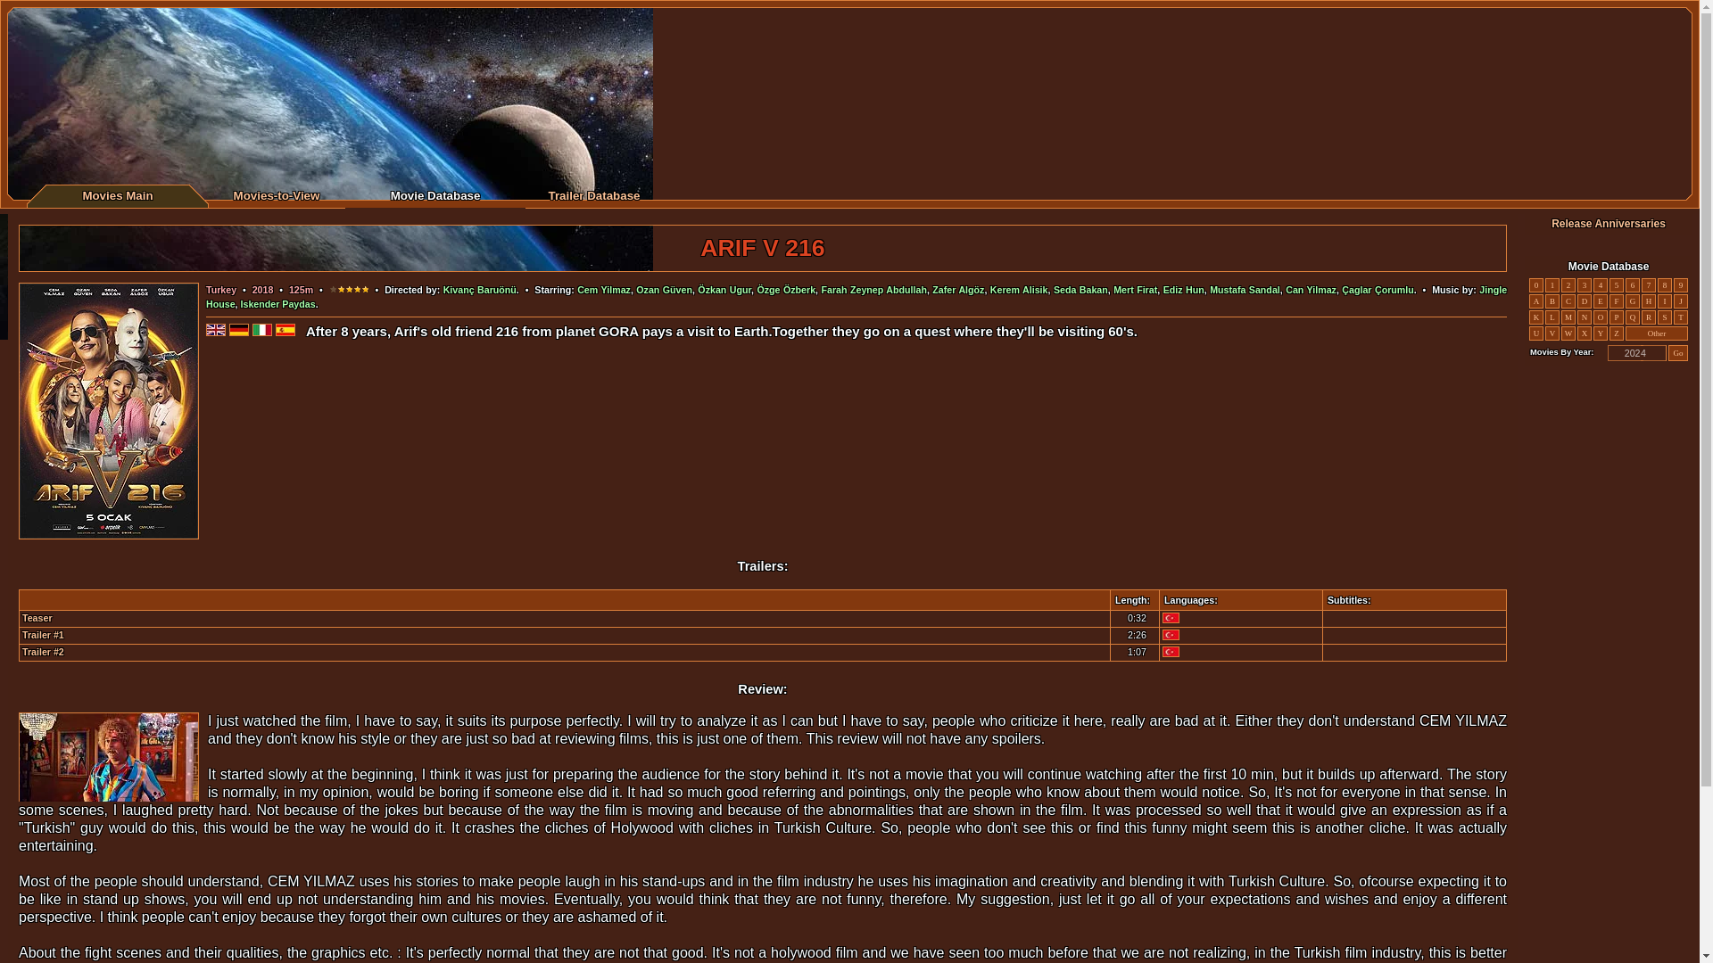 This screenshot has height=963, width=1713. Describe the element at coordinates (1171, 617) in the screenshot. I see `Turkish` at that location.